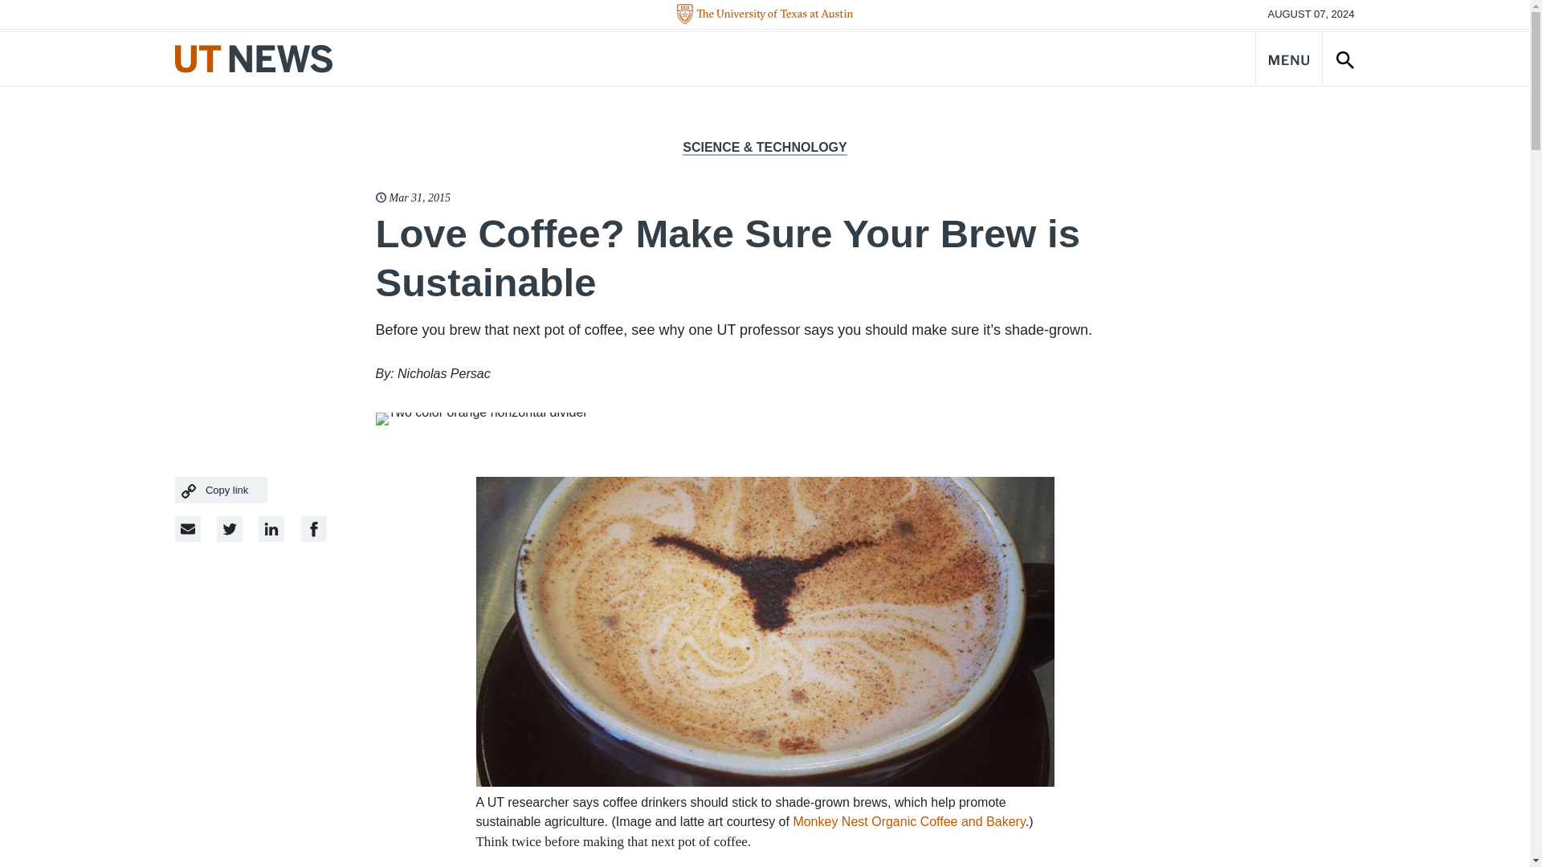  What do you see at coordinates (908, 822) in the screenshot?
I see `Monkey Nest Organic Coffee and Bakery` at bounding box center [908, 822].